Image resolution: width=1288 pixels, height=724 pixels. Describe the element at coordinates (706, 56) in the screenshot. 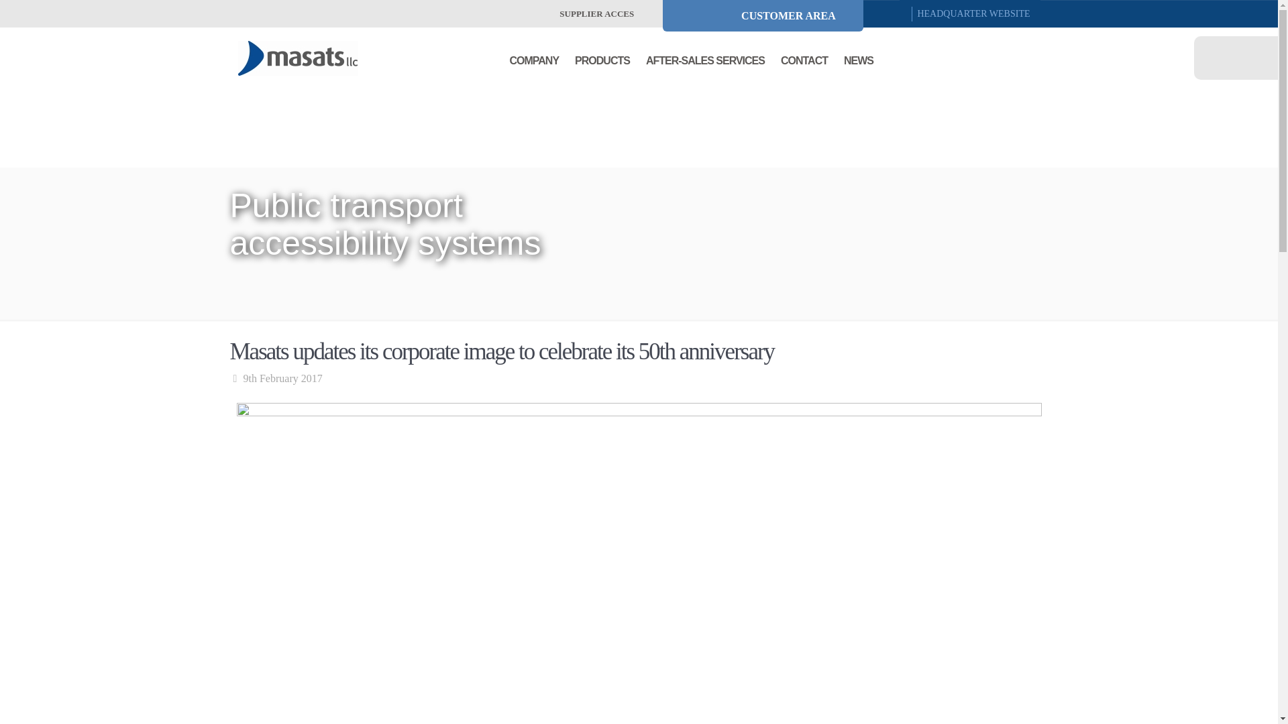

I see `AFTER-SALES SERVICES` at that location.